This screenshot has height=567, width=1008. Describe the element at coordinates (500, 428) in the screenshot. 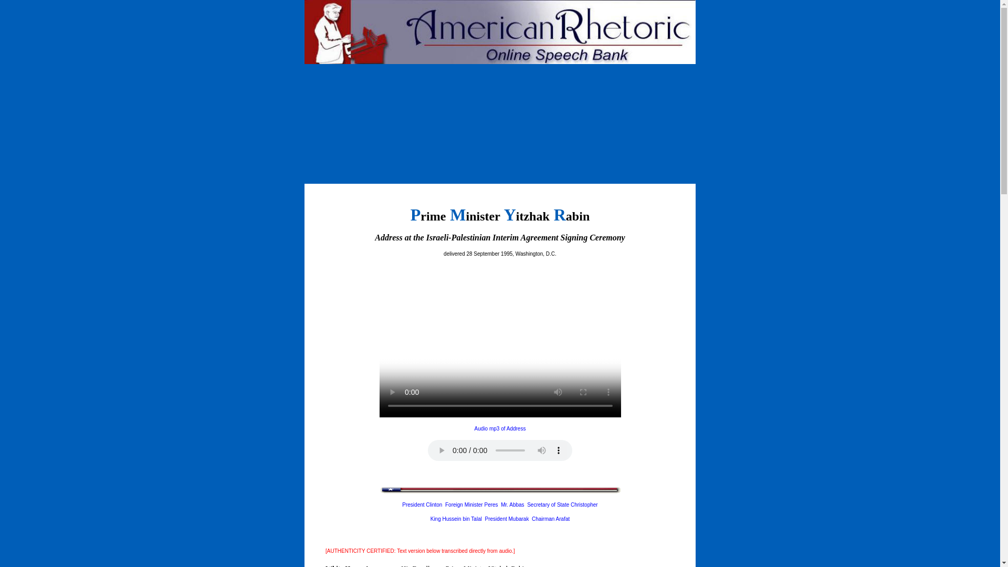

I see `Audio mp3 of Address` at that location.